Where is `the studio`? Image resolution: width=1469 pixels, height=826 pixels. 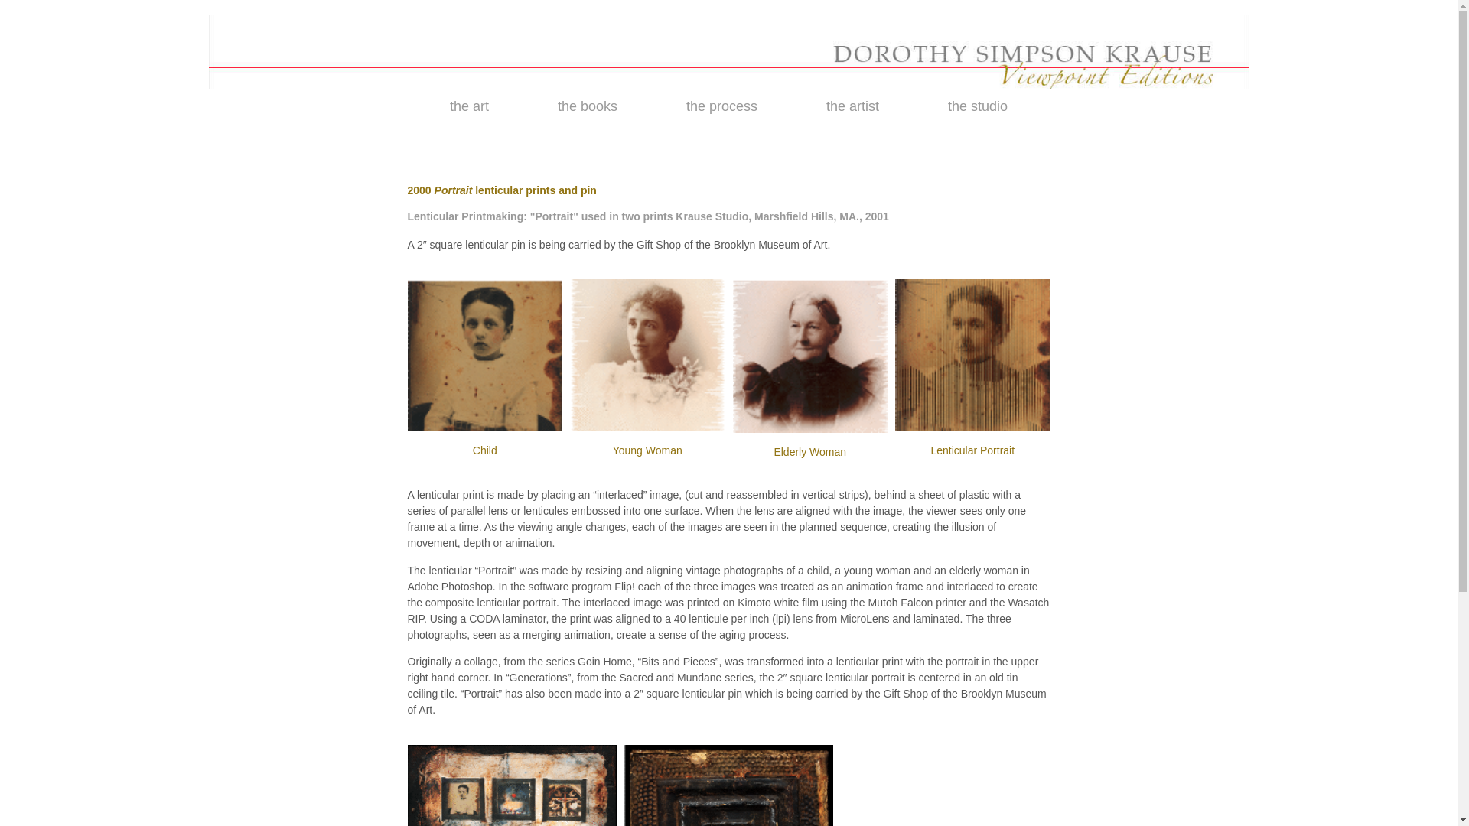
the studio is located at coordinates (978, 106).